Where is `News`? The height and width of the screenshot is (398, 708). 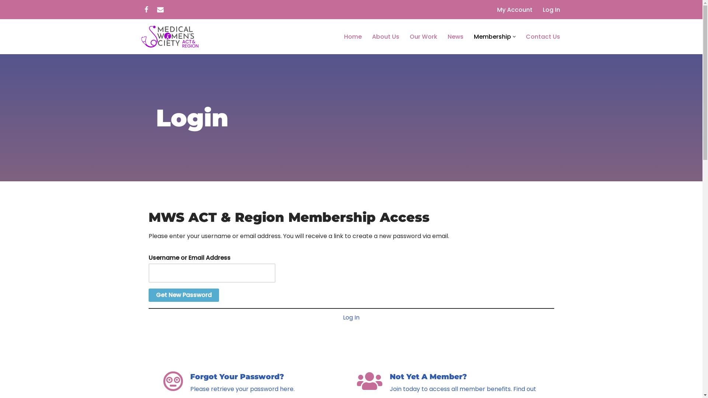 News is located at coordinates (456, 37).